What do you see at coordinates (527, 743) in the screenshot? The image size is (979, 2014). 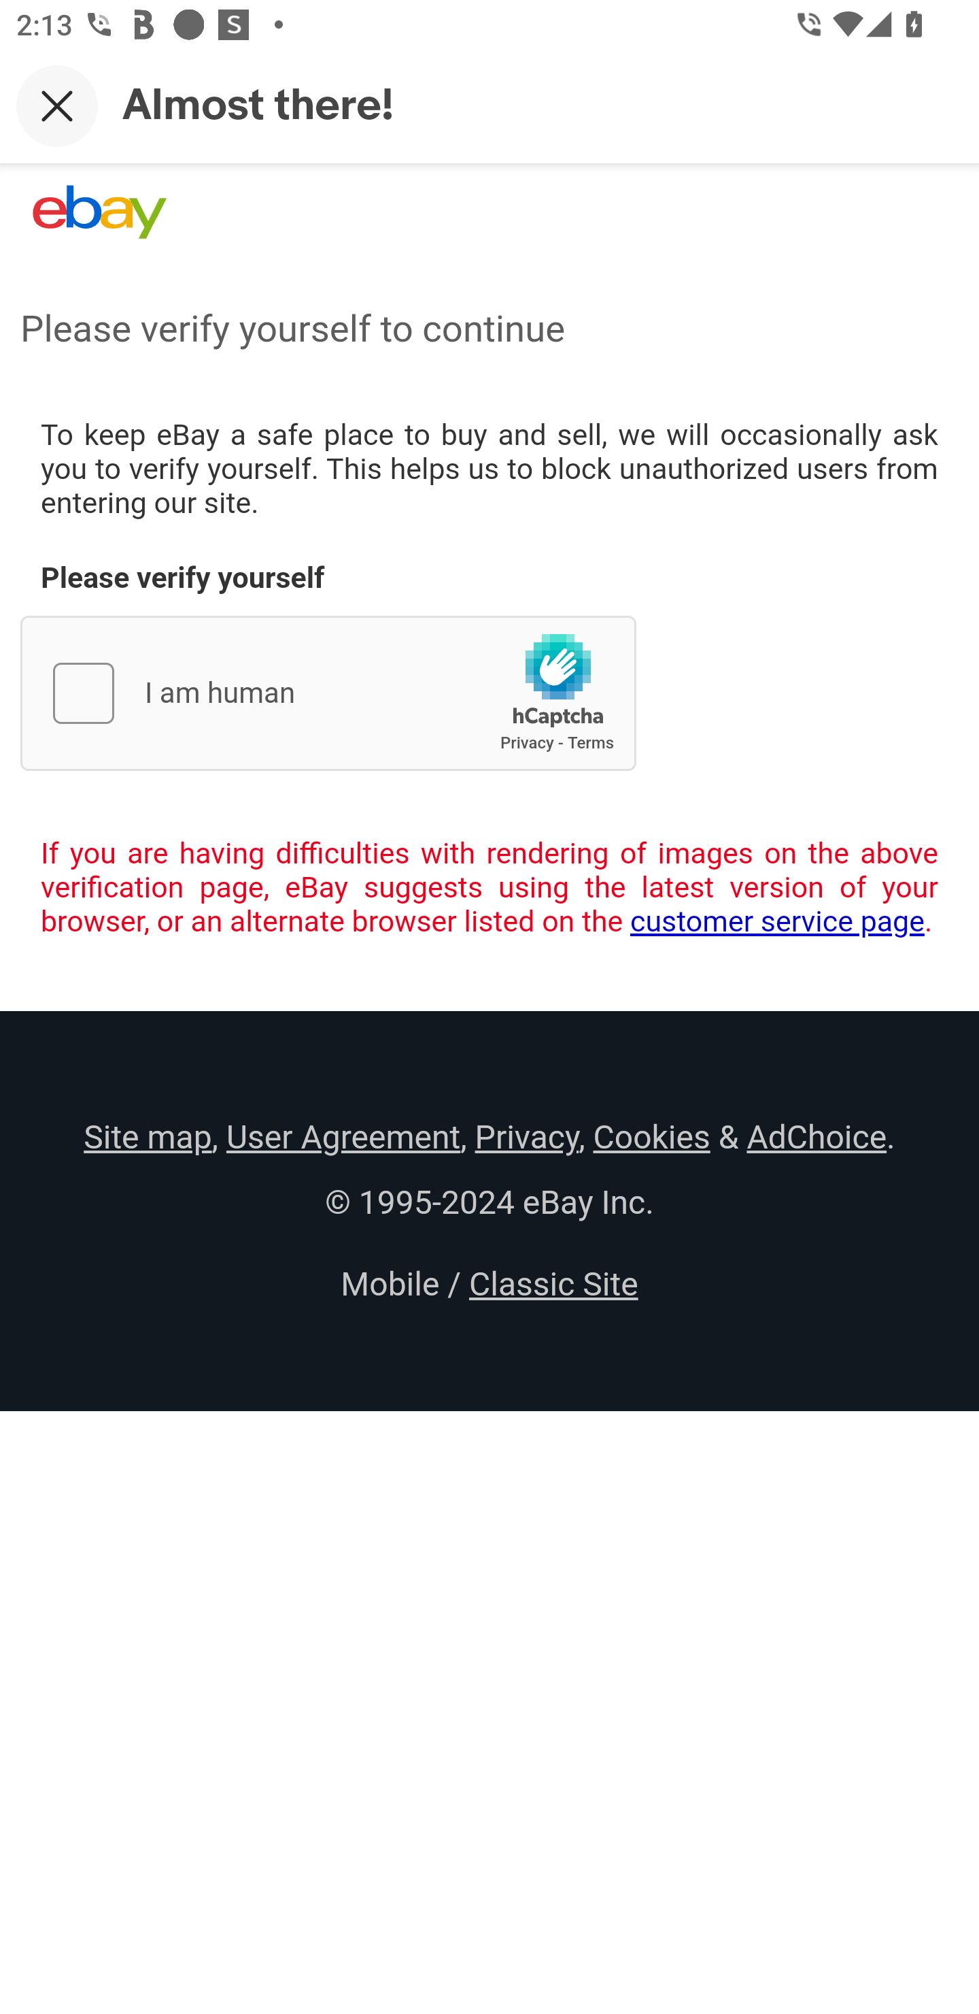 I see `hCaptcha Privacy Policy Privacy` at bounding box center [527, 743].